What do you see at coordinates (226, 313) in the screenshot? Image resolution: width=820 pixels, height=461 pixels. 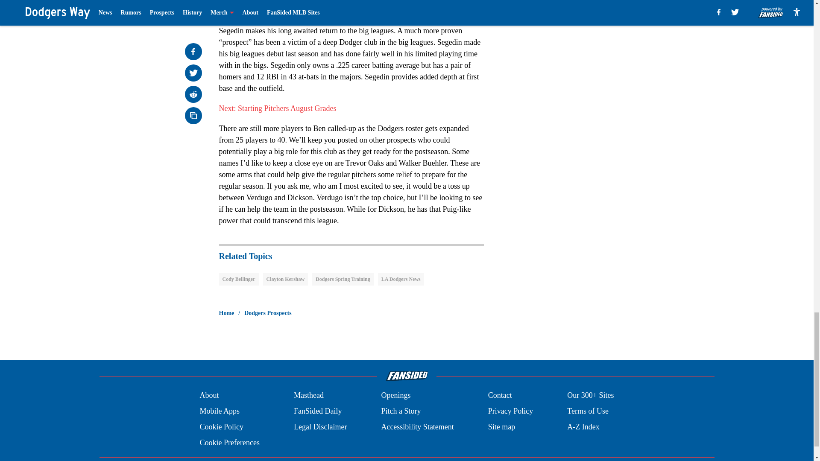 I see `Home` at bounding box center [226, 313].